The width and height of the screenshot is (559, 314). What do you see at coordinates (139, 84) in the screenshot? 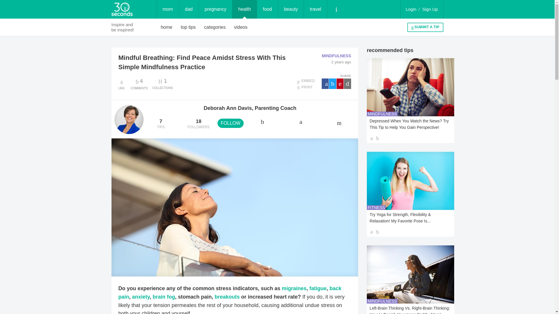
I see `mom` at bounding box center [139, 84].